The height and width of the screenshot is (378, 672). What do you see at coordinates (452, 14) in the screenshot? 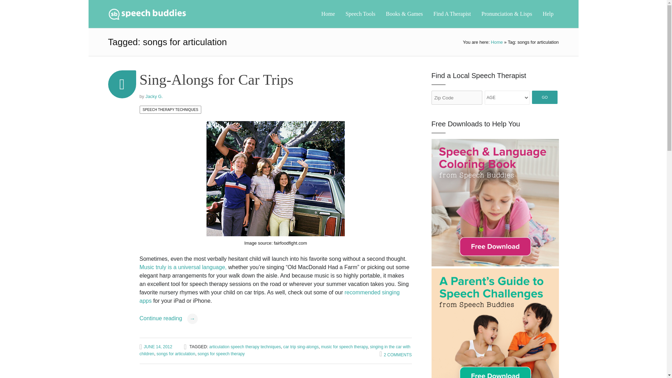
I see `Find A Therapist` at bounding box center [452, 14].